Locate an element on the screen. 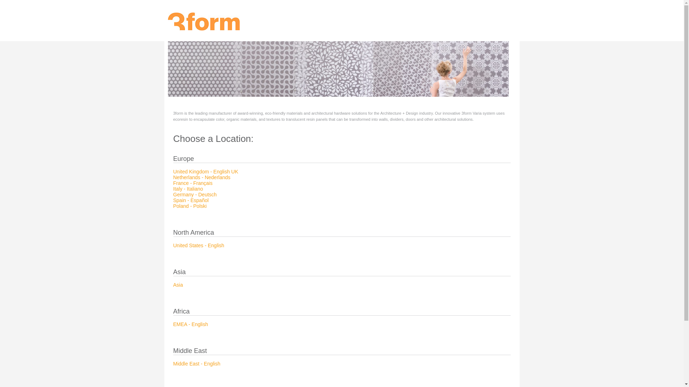  EMEA - English is located at coordinates (190, 324).